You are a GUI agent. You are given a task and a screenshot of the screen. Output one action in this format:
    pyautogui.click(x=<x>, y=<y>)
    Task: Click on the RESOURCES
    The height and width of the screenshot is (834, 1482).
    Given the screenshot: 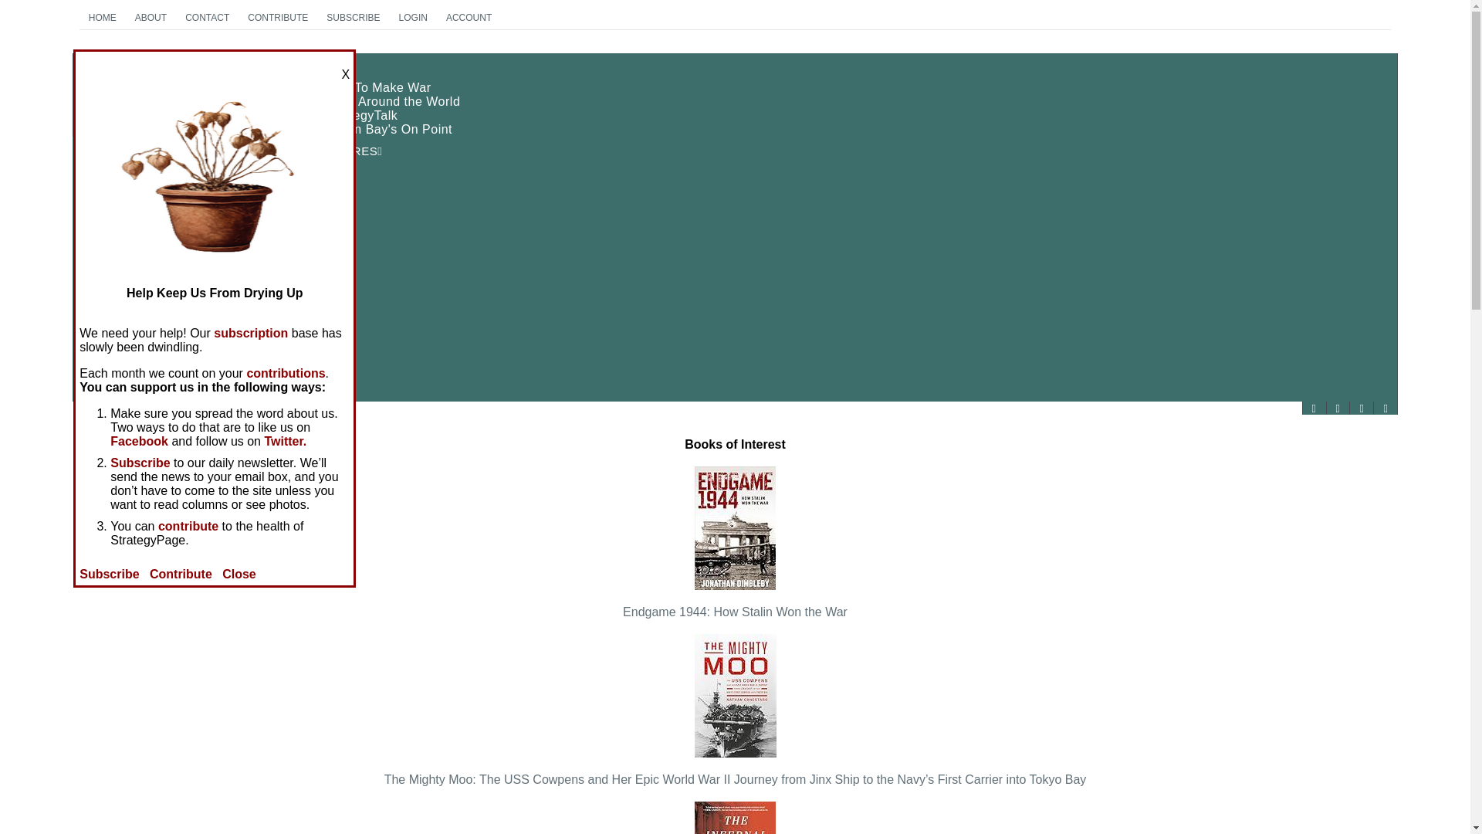 What is the action you would take?
    pyautogui.click(x=360, y=116)
    